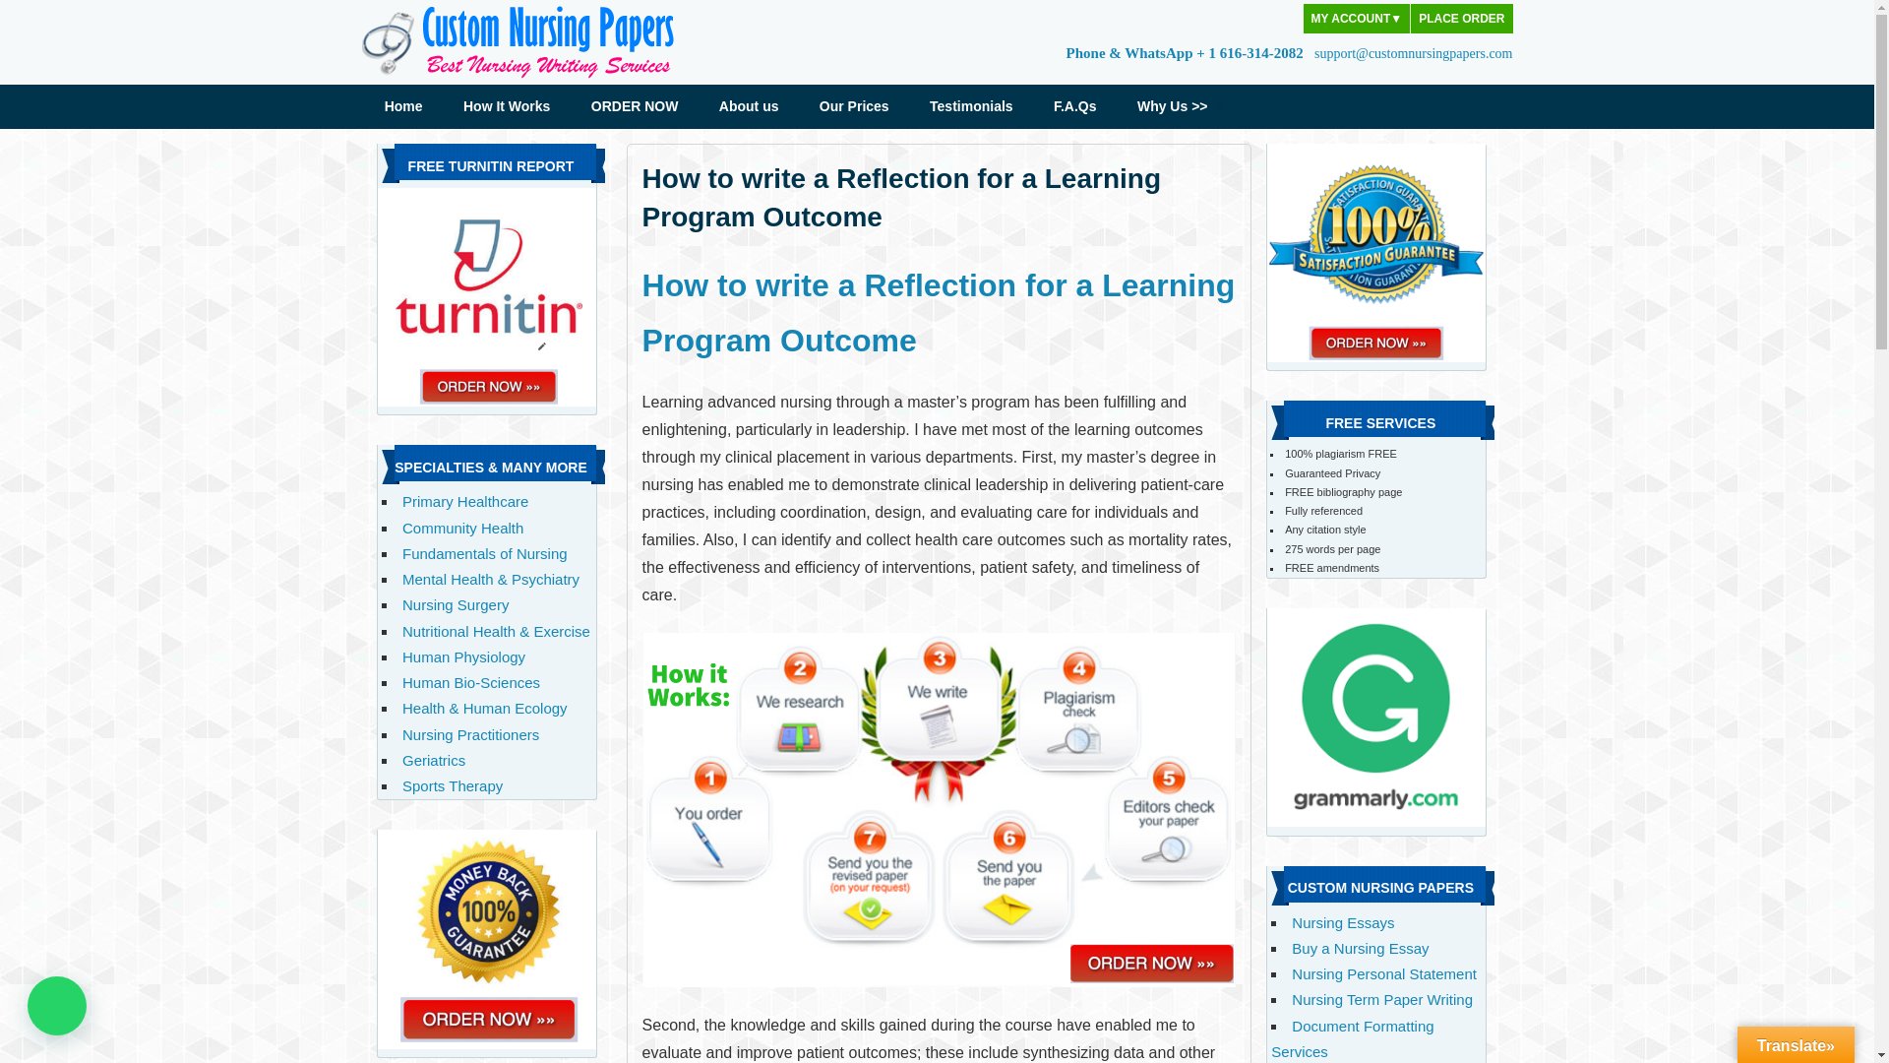  Describe the element at coordinates (507, 106) in the screenshot. I see `How It Works` at that location.